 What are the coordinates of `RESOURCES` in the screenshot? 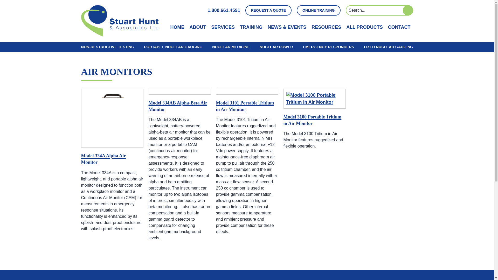 It's located at (326, 27).